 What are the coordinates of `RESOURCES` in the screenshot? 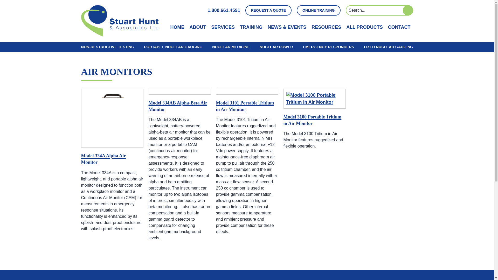 It's located at (326, 27).